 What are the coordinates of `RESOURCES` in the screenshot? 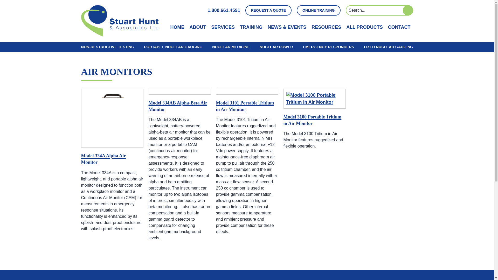 It's located at (326, 27).